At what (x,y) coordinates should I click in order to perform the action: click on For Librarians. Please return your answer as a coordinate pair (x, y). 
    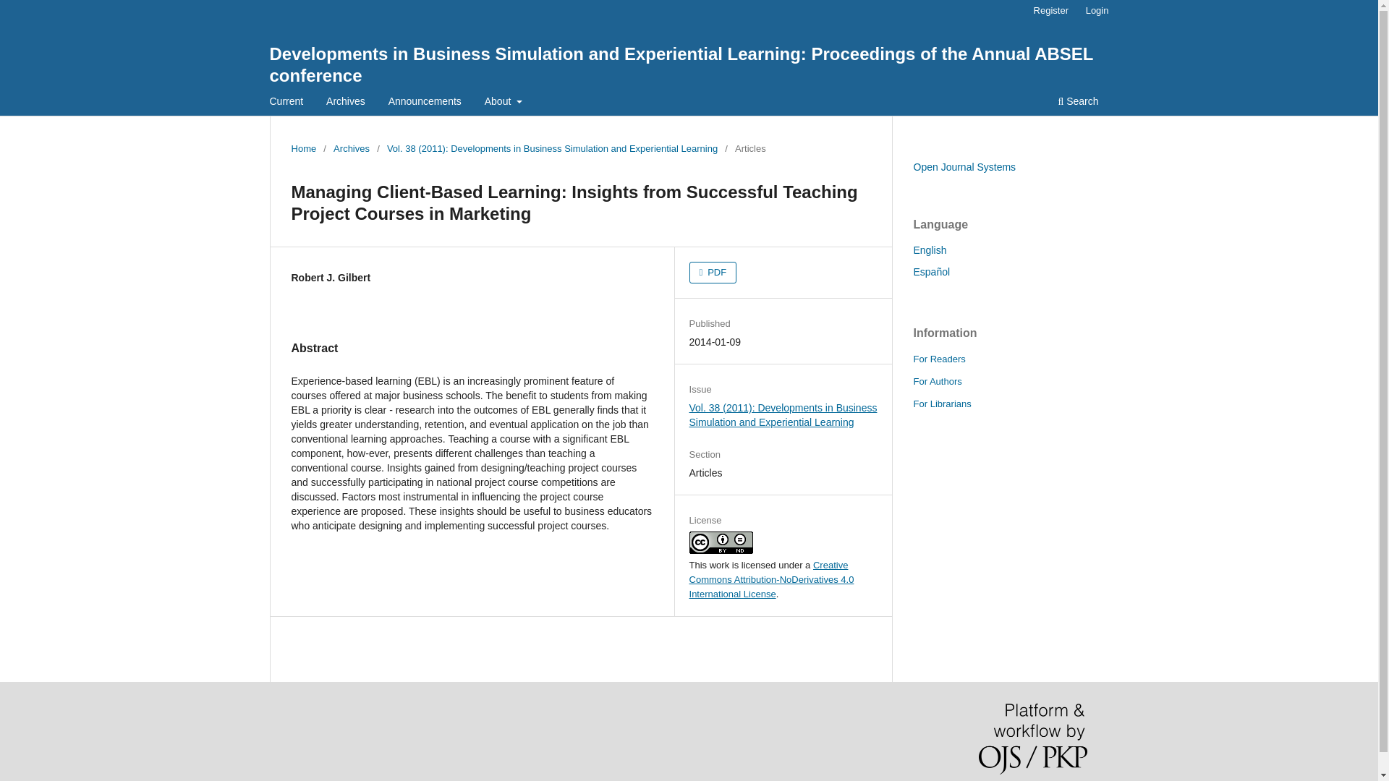
    Looking at the image, I should click on (942, 404).